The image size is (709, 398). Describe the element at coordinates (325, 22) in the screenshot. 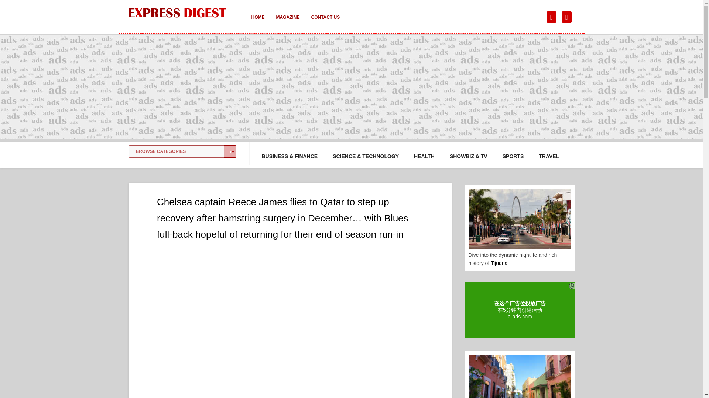

I see `CONTACT US` at that location.